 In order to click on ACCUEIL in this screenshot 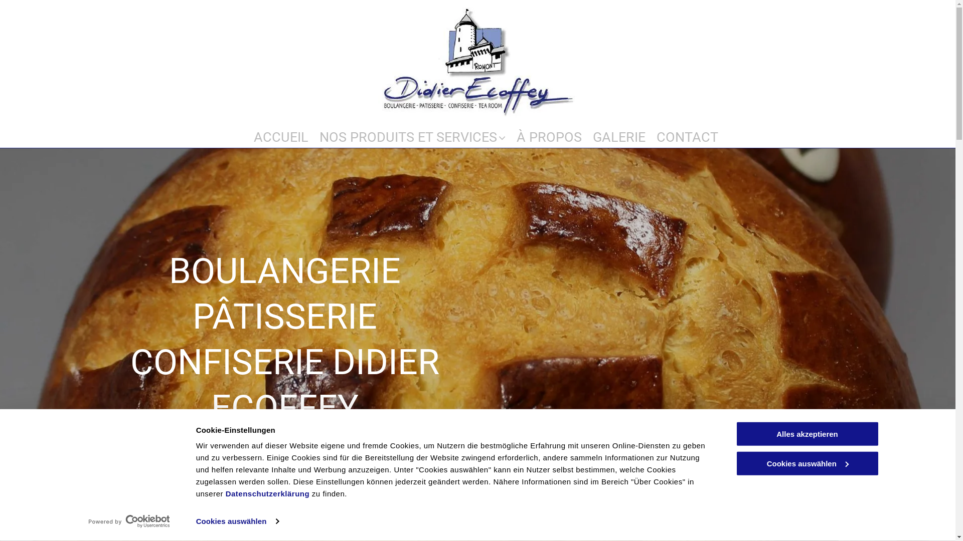, I will do `click(281, 132)`.